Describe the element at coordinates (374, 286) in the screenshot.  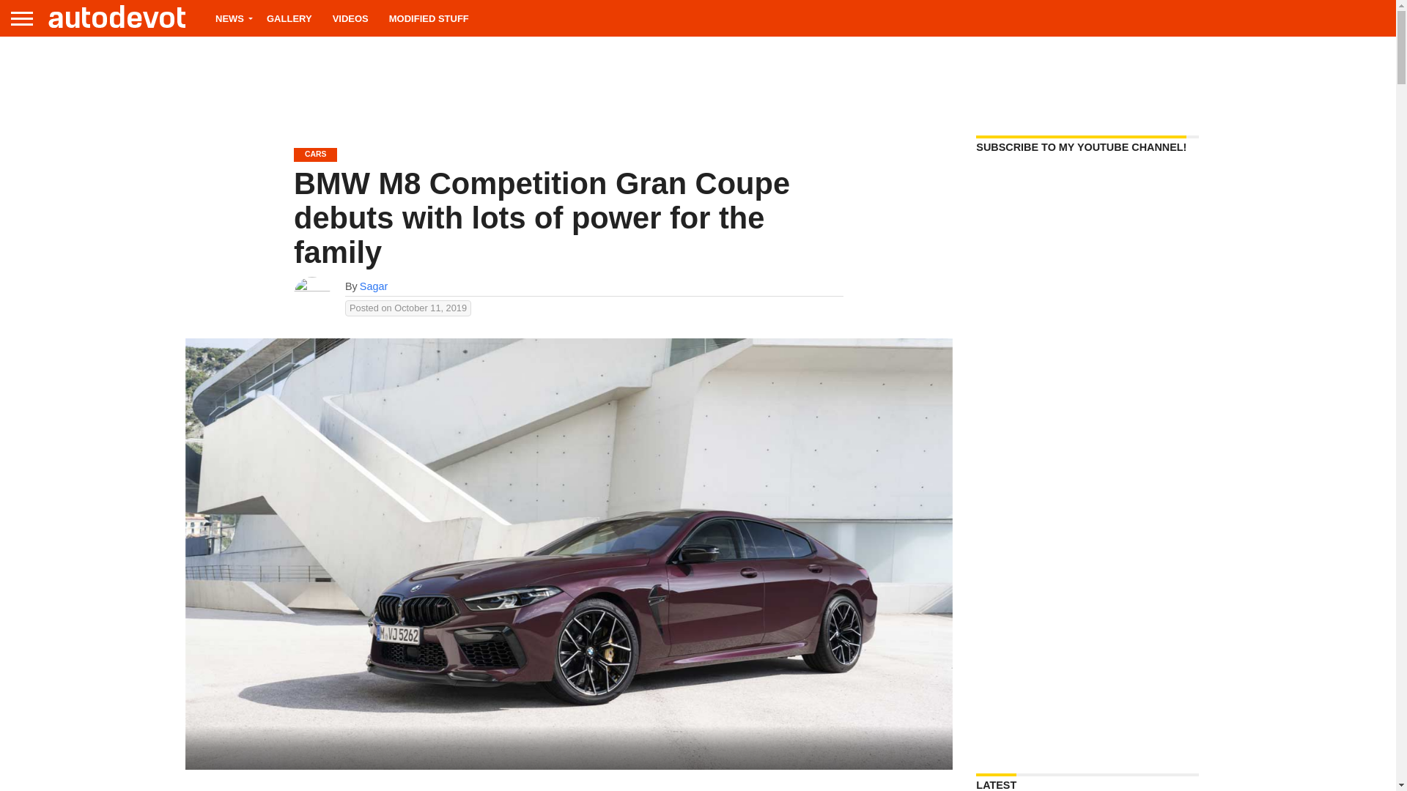
I see `Posts by Sagar` at that location.